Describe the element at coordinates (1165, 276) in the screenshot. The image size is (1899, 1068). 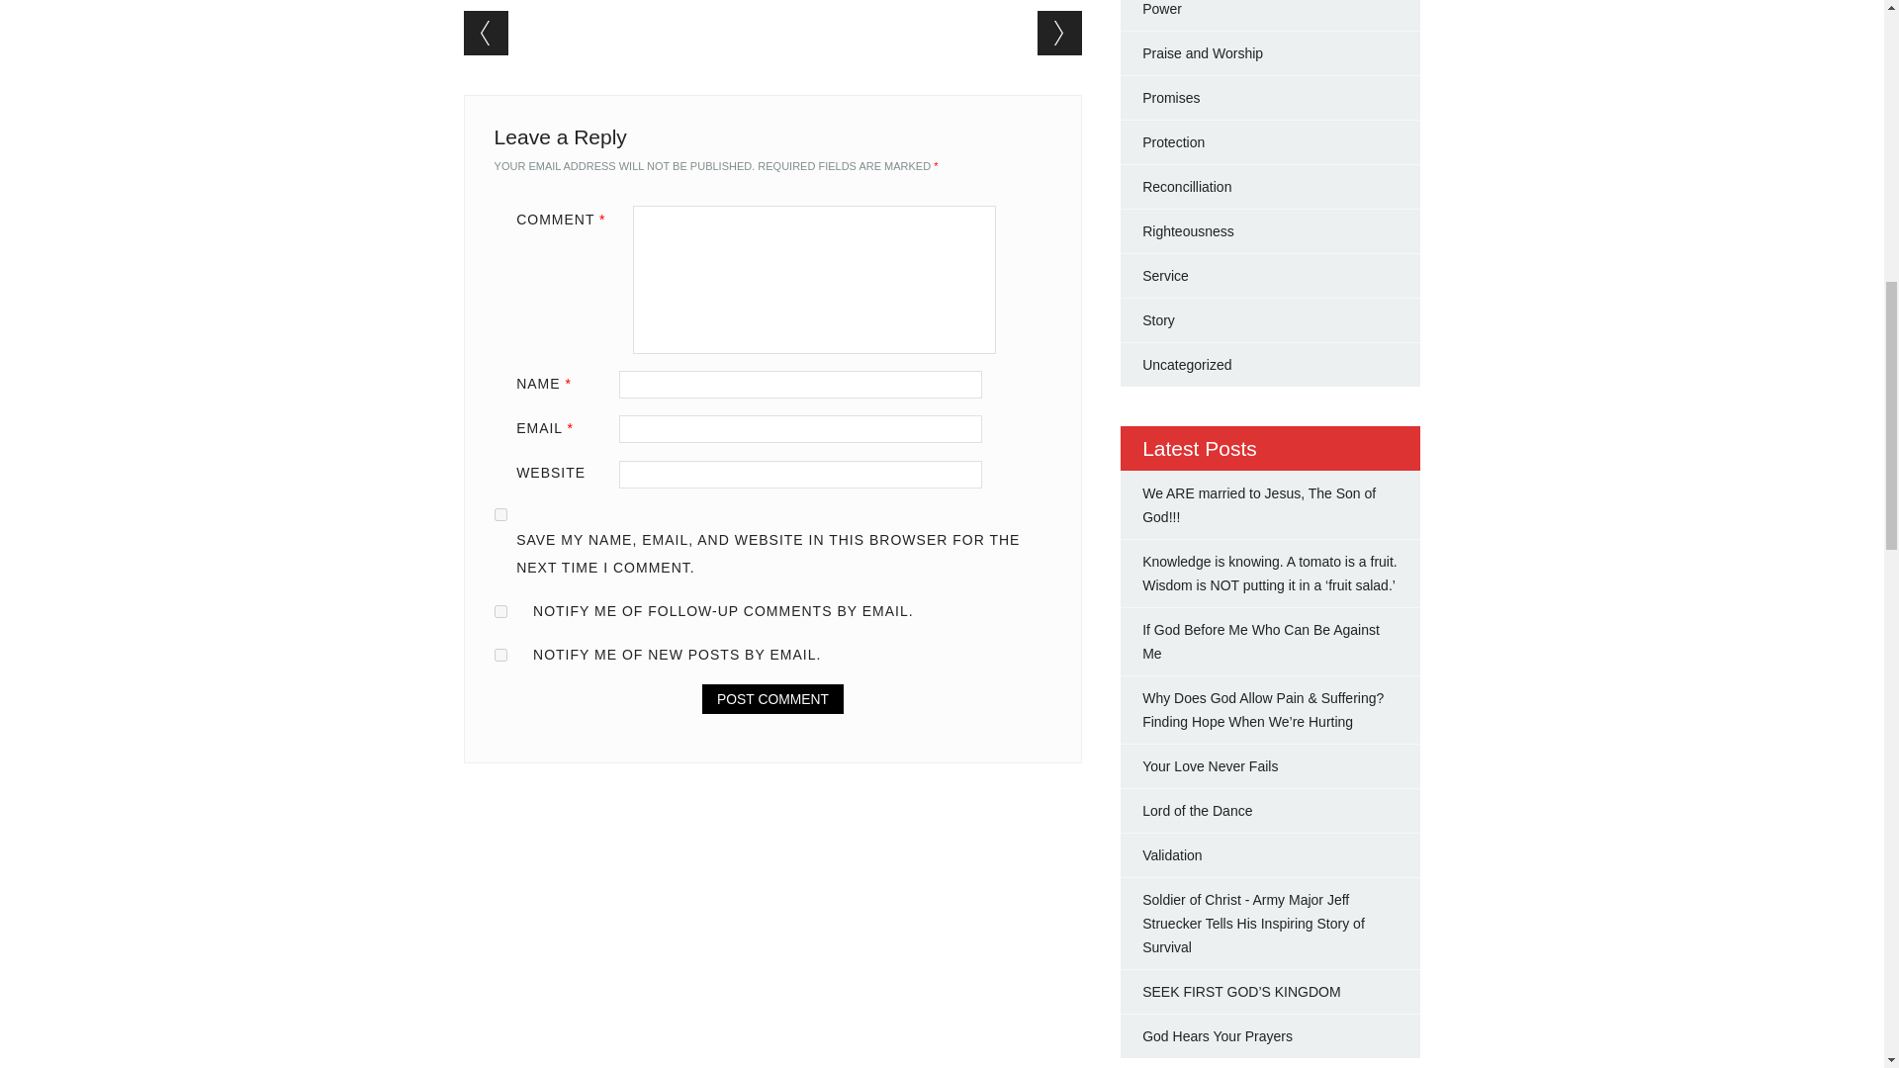
I see `Service` at that location.